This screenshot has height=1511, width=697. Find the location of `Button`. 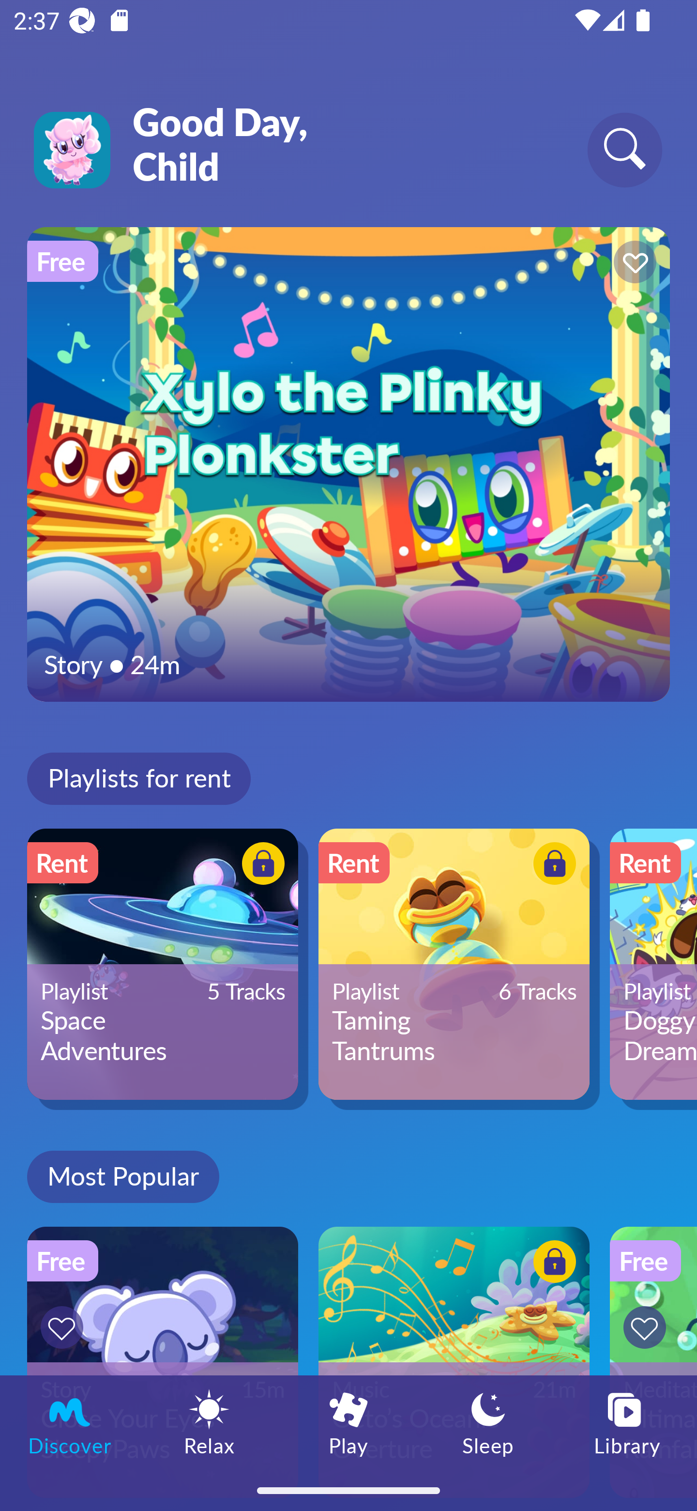

Button is located at coordinates (260, 865).